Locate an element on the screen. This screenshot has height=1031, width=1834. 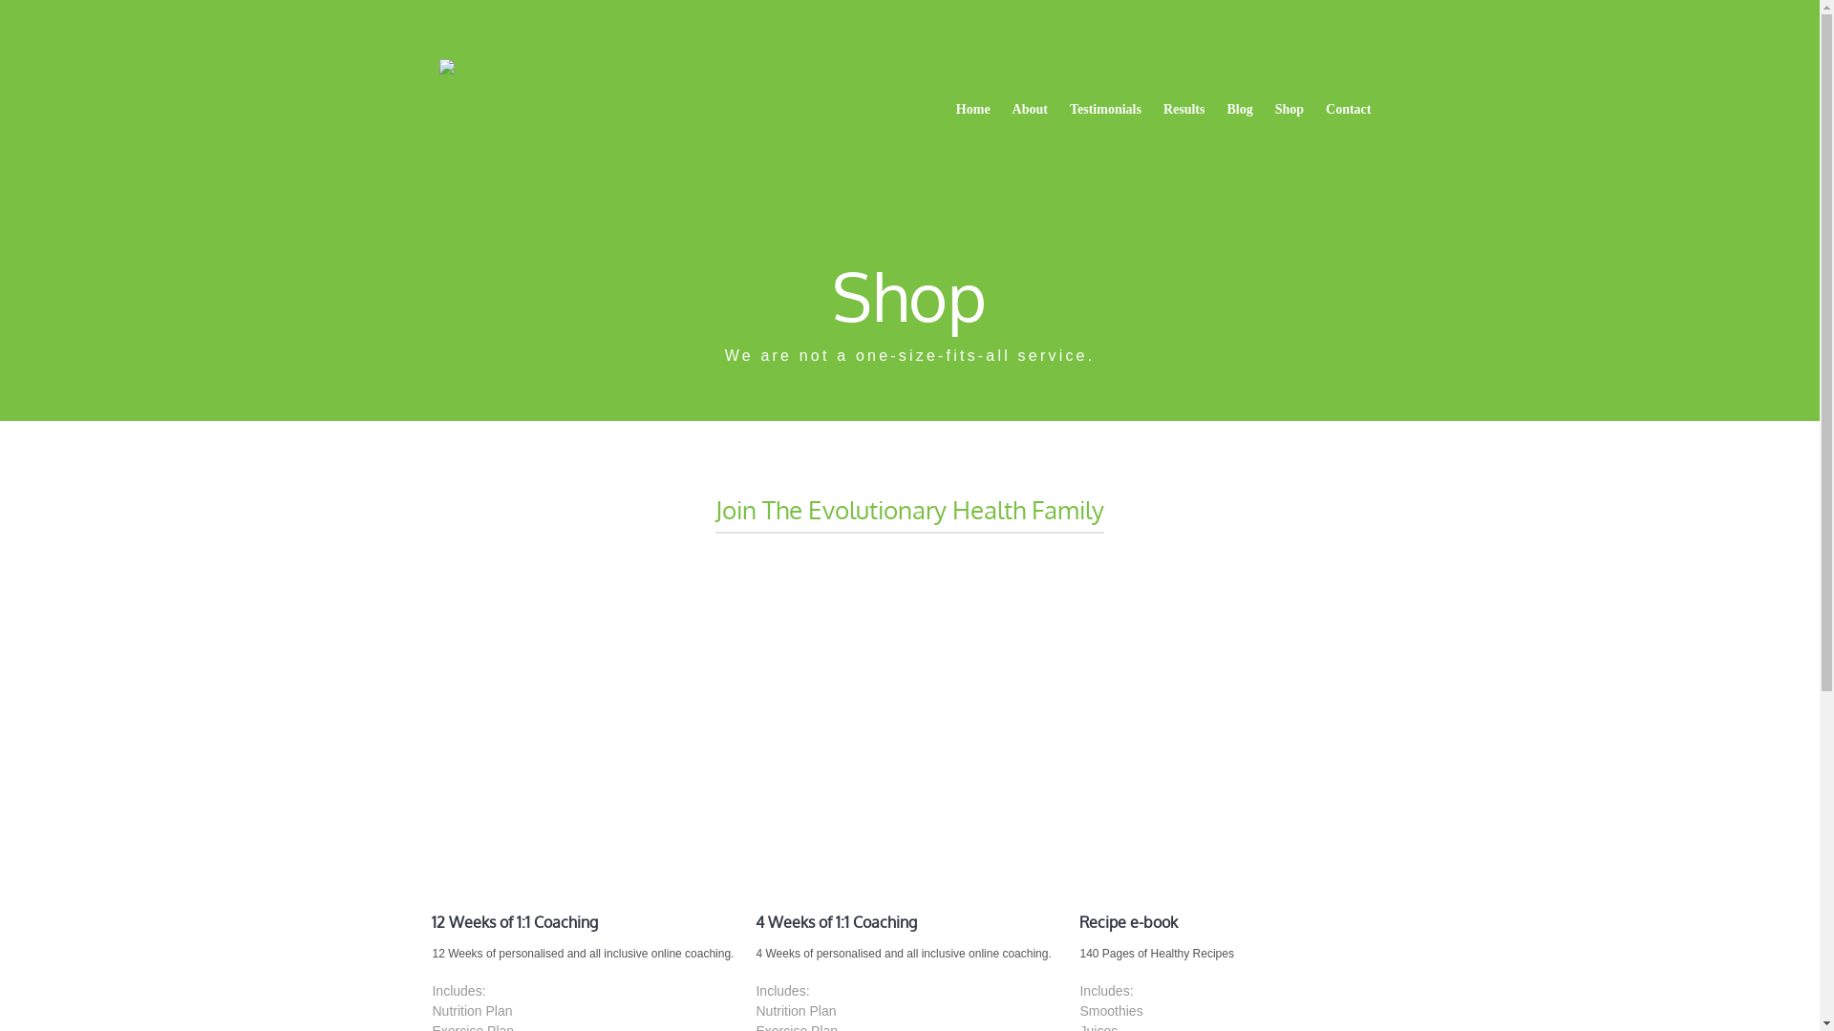
Testimonials is located at coordinates (1106, 110).